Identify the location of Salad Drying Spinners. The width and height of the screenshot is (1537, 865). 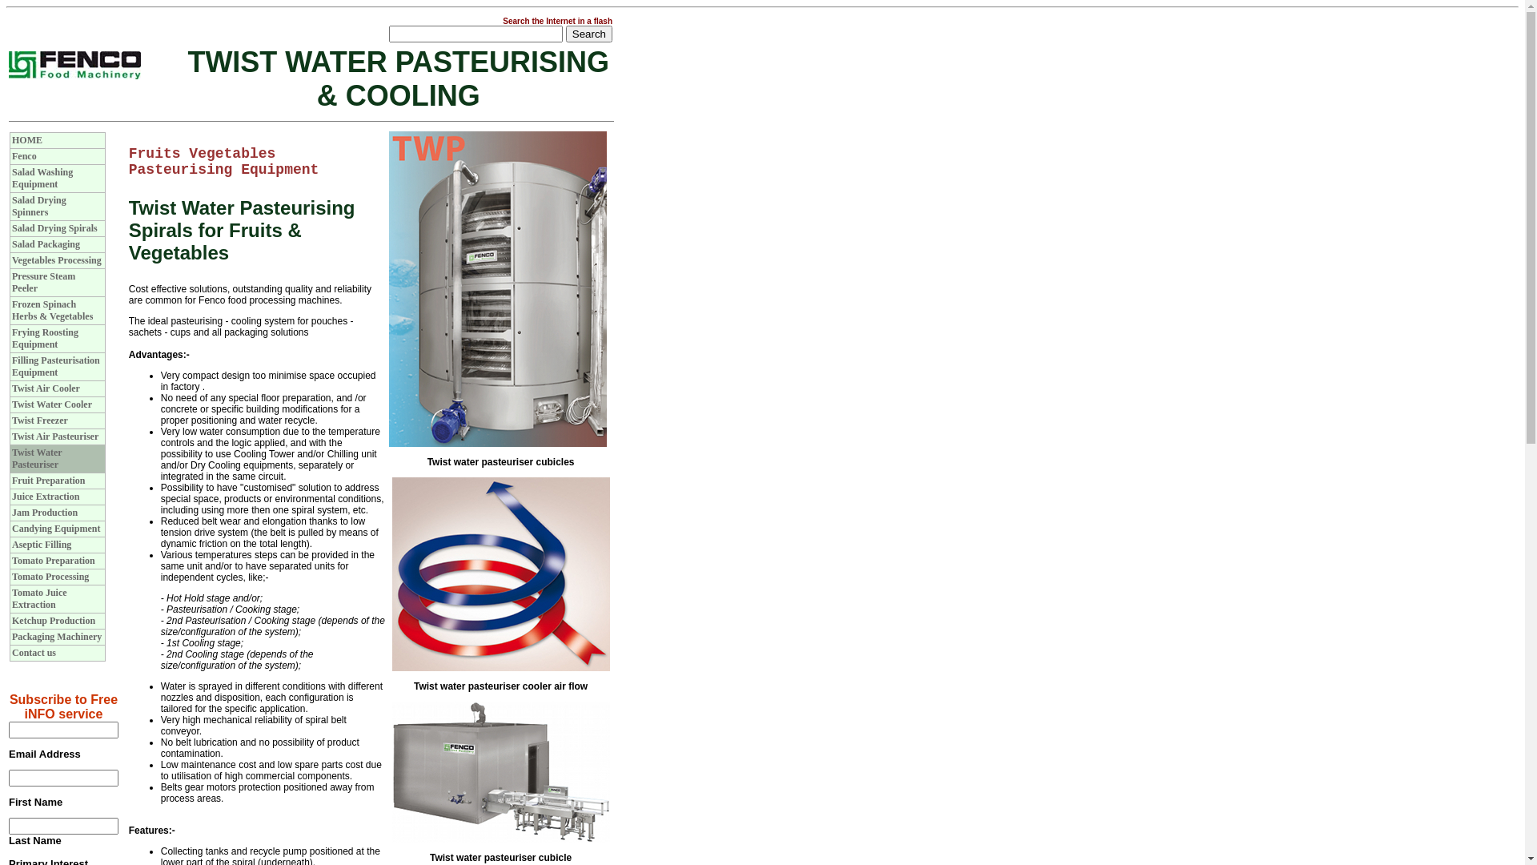
(39, 207).